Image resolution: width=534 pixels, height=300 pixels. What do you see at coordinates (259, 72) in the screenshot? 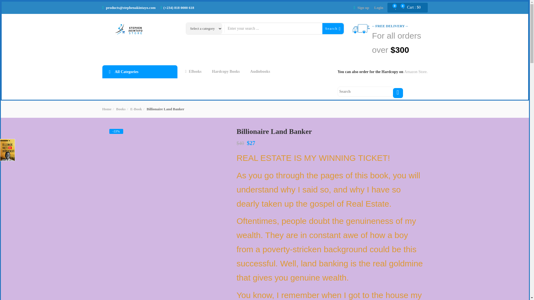
I see `Audiobooks` at bounding box center [259, 72].